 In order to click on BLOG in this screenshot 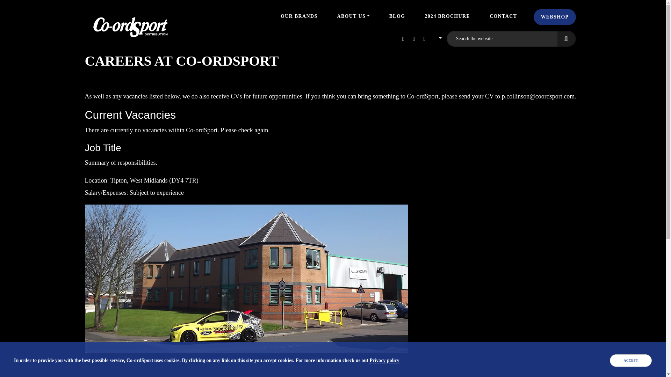, I will do `click(397, 16)`.